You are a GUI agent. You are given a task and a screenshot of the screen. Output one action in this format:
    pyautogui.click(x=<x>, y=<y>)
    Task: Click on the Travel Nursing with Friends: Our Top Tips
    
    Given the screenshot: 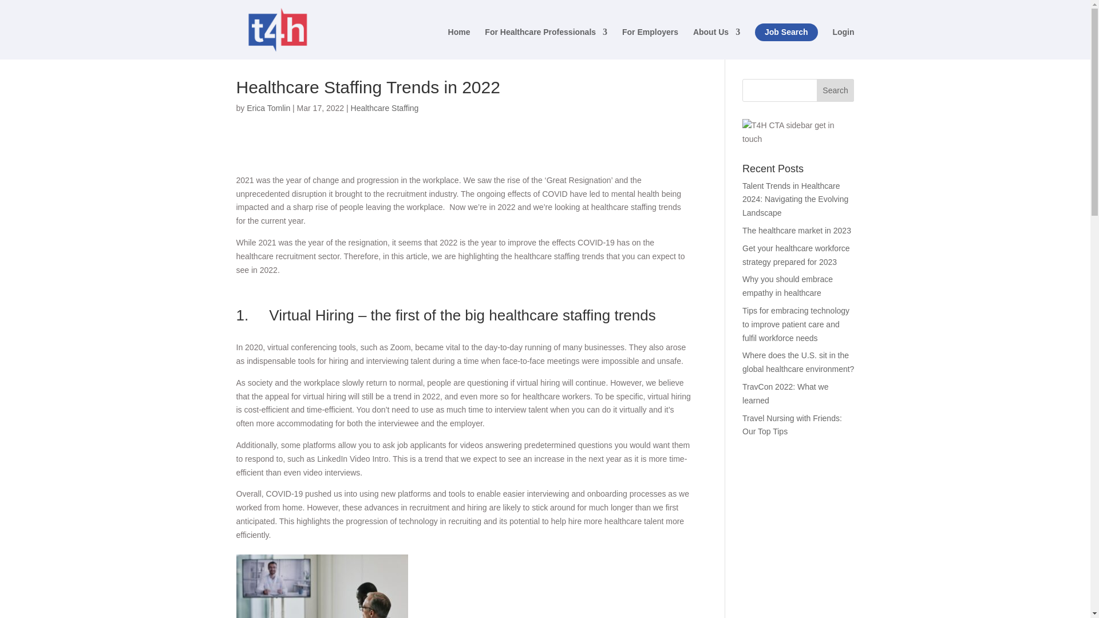 What is the action you would take?
    pyautogui.click(x=792, y=425)
    